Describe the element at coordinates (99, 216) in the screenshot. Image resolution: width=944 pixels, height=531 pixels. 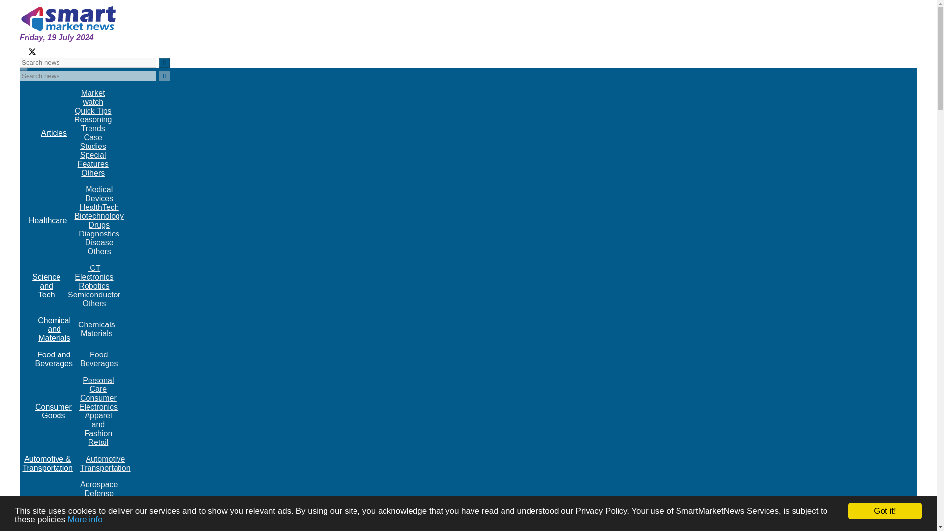
I see `Biotechnology` at that location.